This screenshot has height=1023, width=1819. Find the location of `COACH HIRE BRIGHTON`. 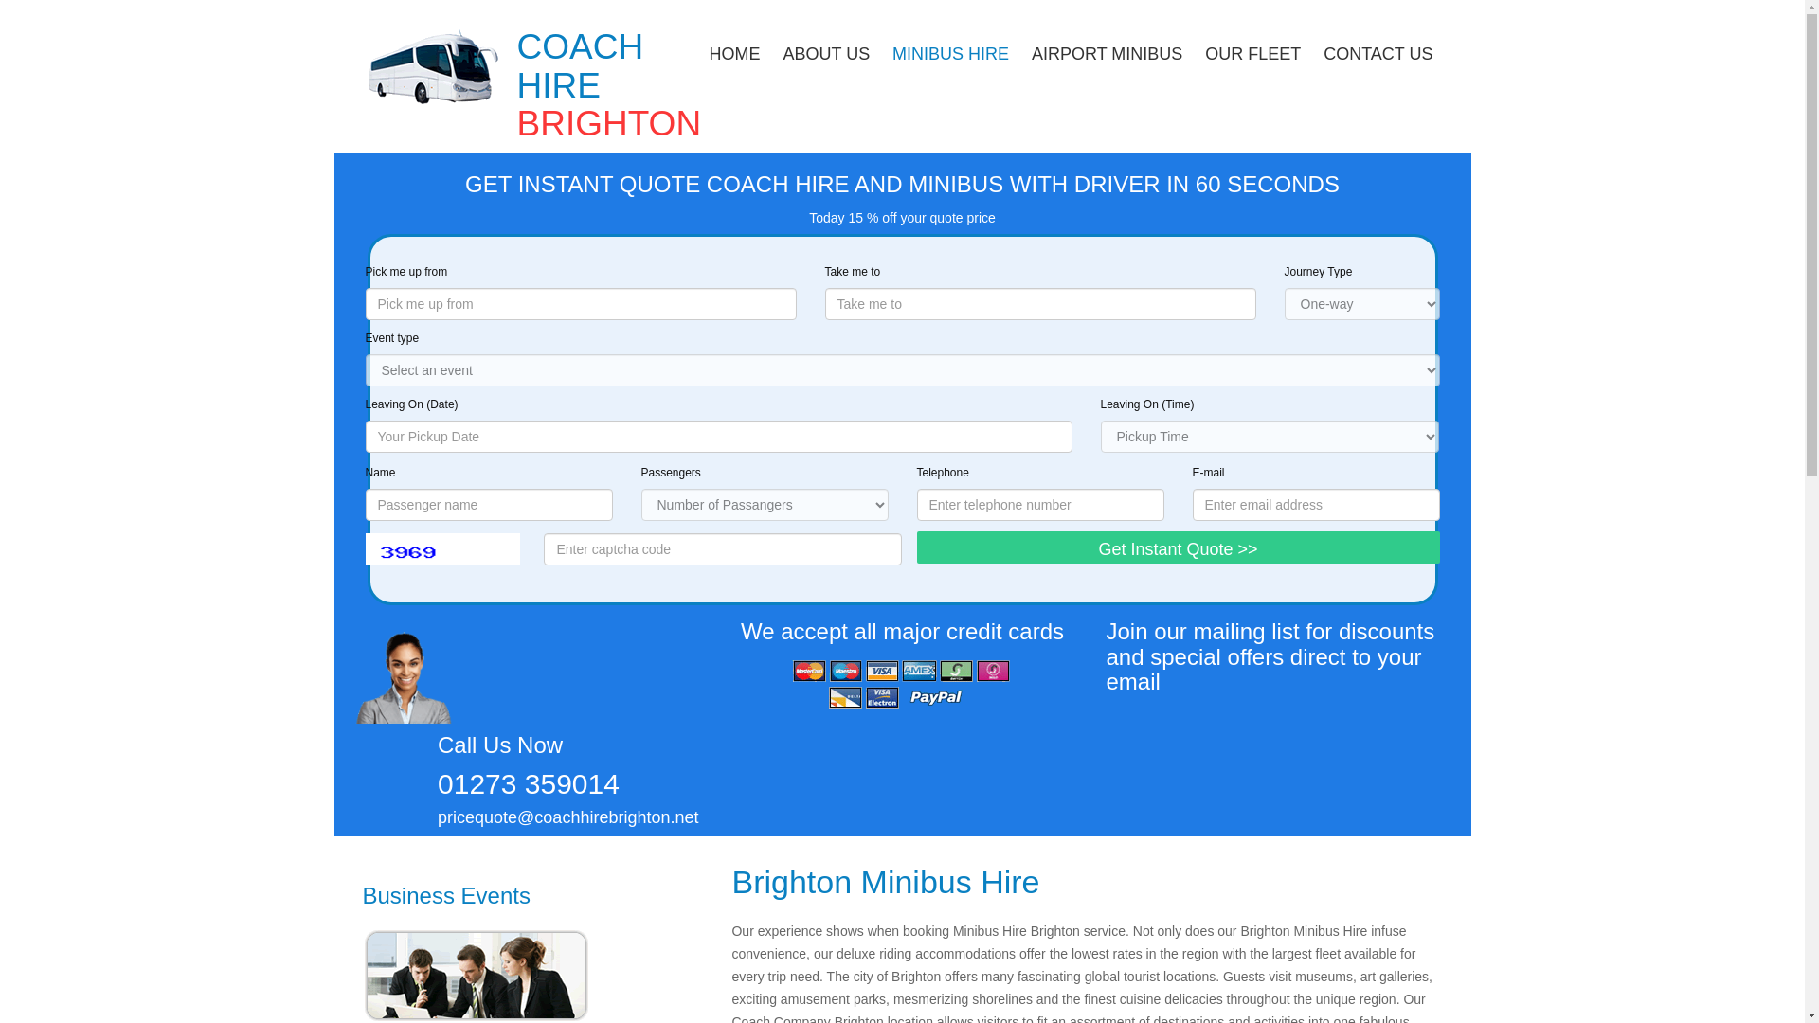

COACH HIRE BRIGHTON is located at coordinates (609, 86).